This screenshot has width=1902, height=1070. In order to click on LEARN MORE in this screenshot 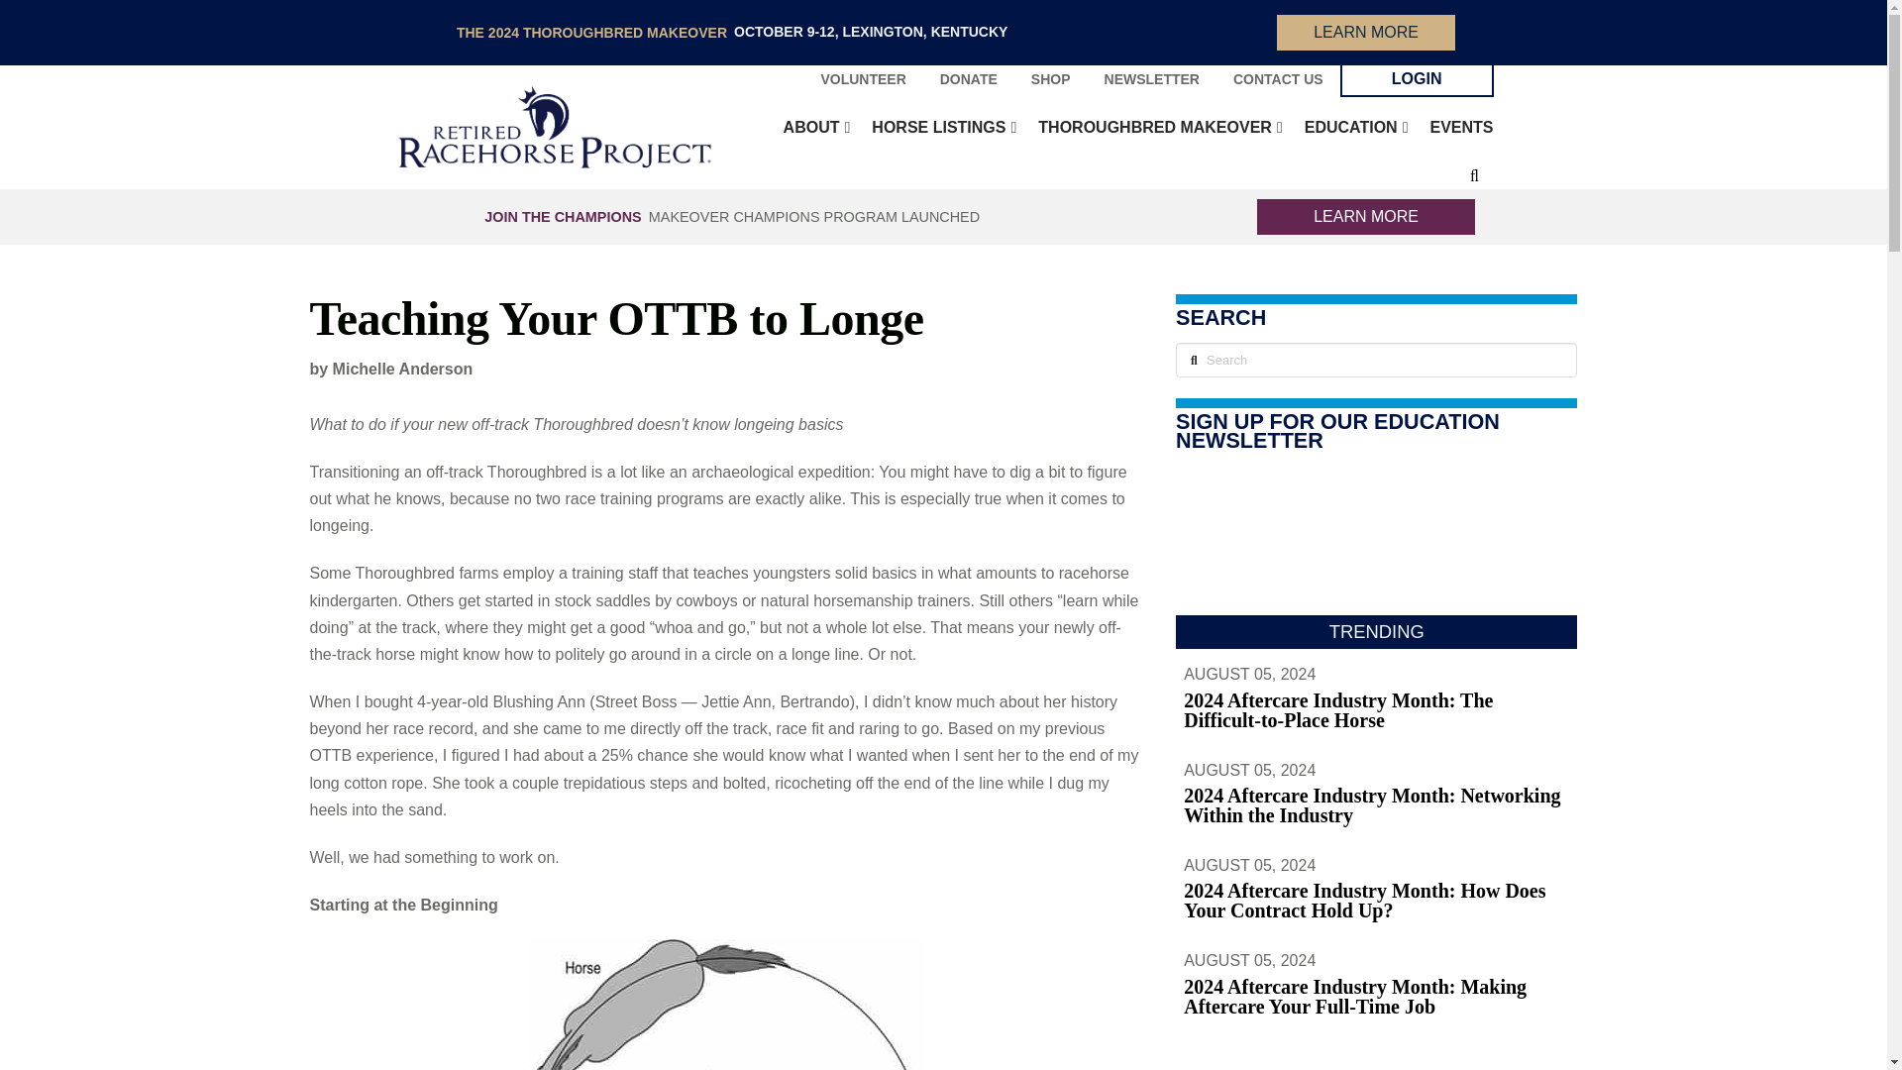, I will do `click(1365, 32)`.